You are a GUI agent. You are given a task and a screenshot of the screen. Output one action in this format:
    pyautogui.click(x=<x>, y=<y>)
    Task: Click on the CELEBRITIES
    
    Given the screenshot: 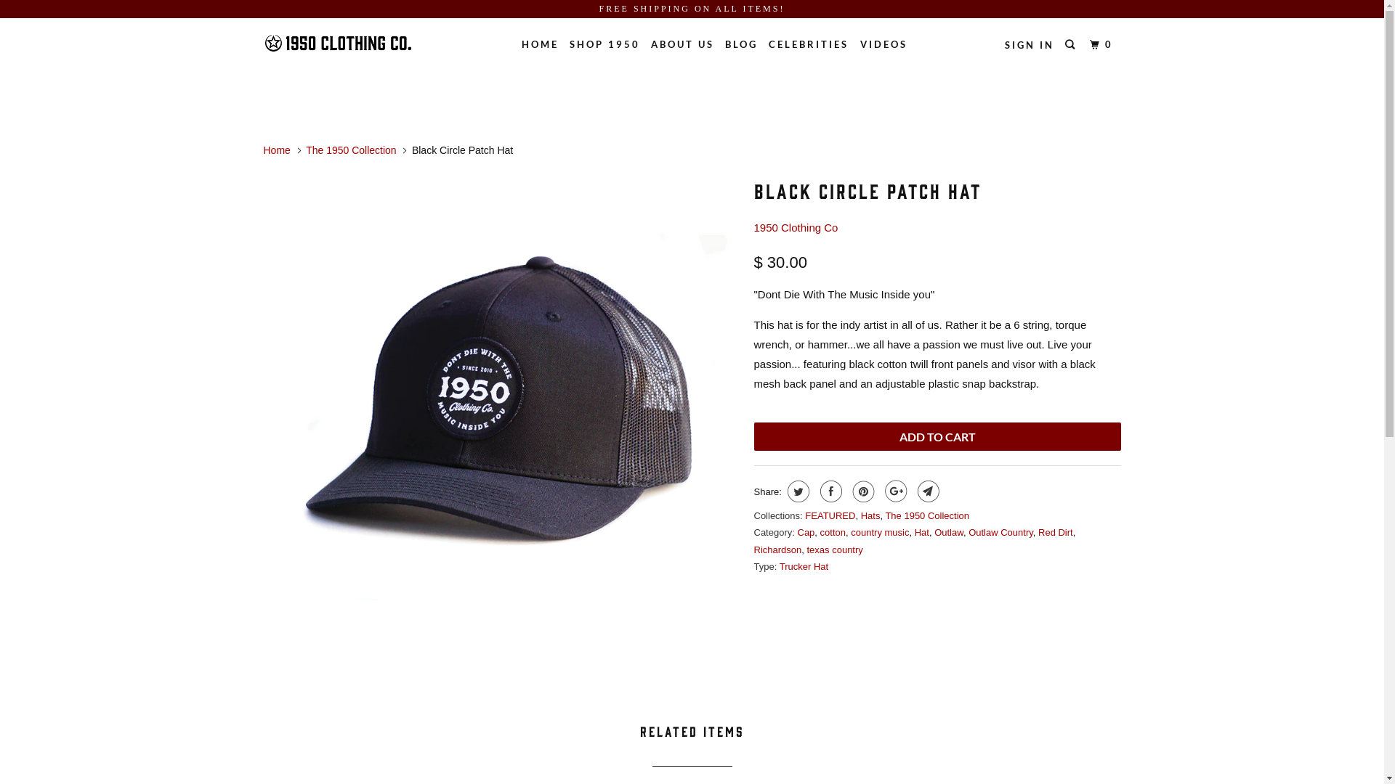 What is the action you would take?
    pyautogui.click(x=809, y=44)
    